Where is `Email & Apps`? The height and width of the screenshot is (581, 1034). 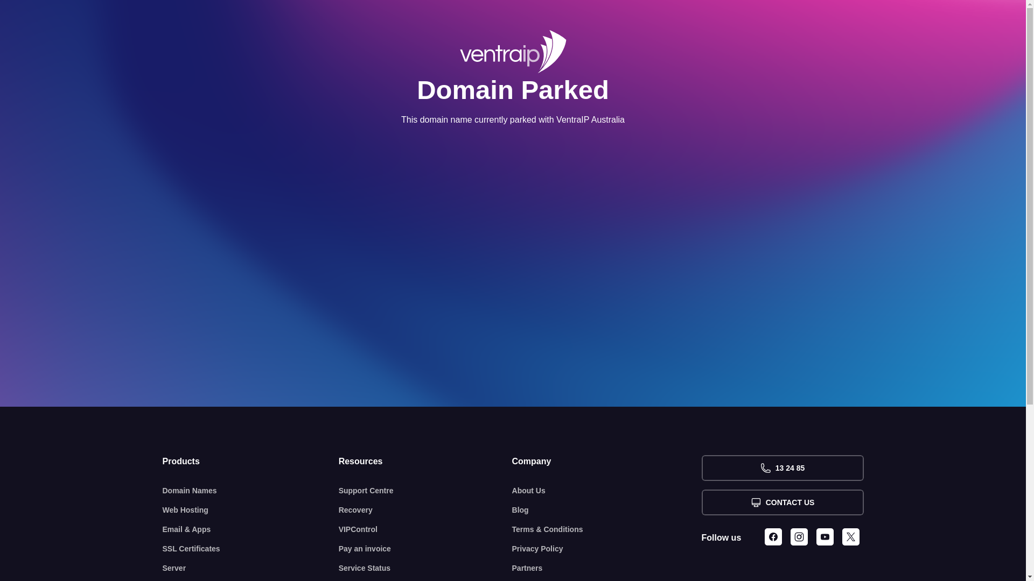 Email & Apps is located at coordinates (251, 529).